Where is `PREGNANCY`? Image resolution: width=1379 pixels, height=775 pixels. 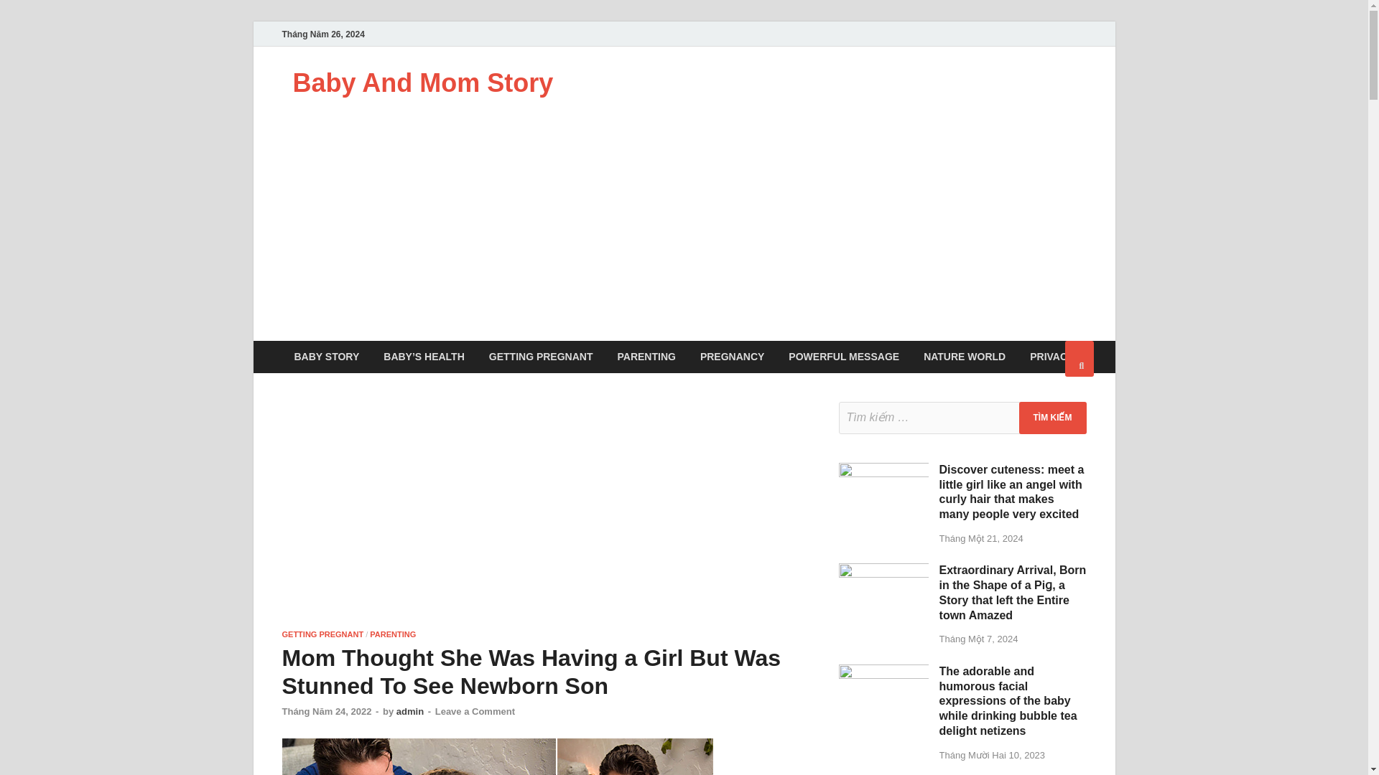 PREGNANCY is located at coordinates (732, 357).